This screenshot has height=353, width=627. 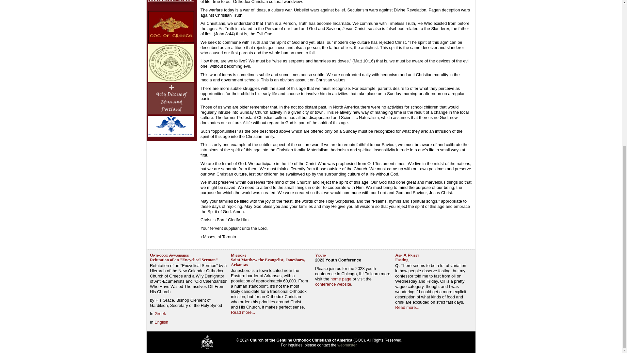 I want to click on Missions, so click(x=238, y=255).